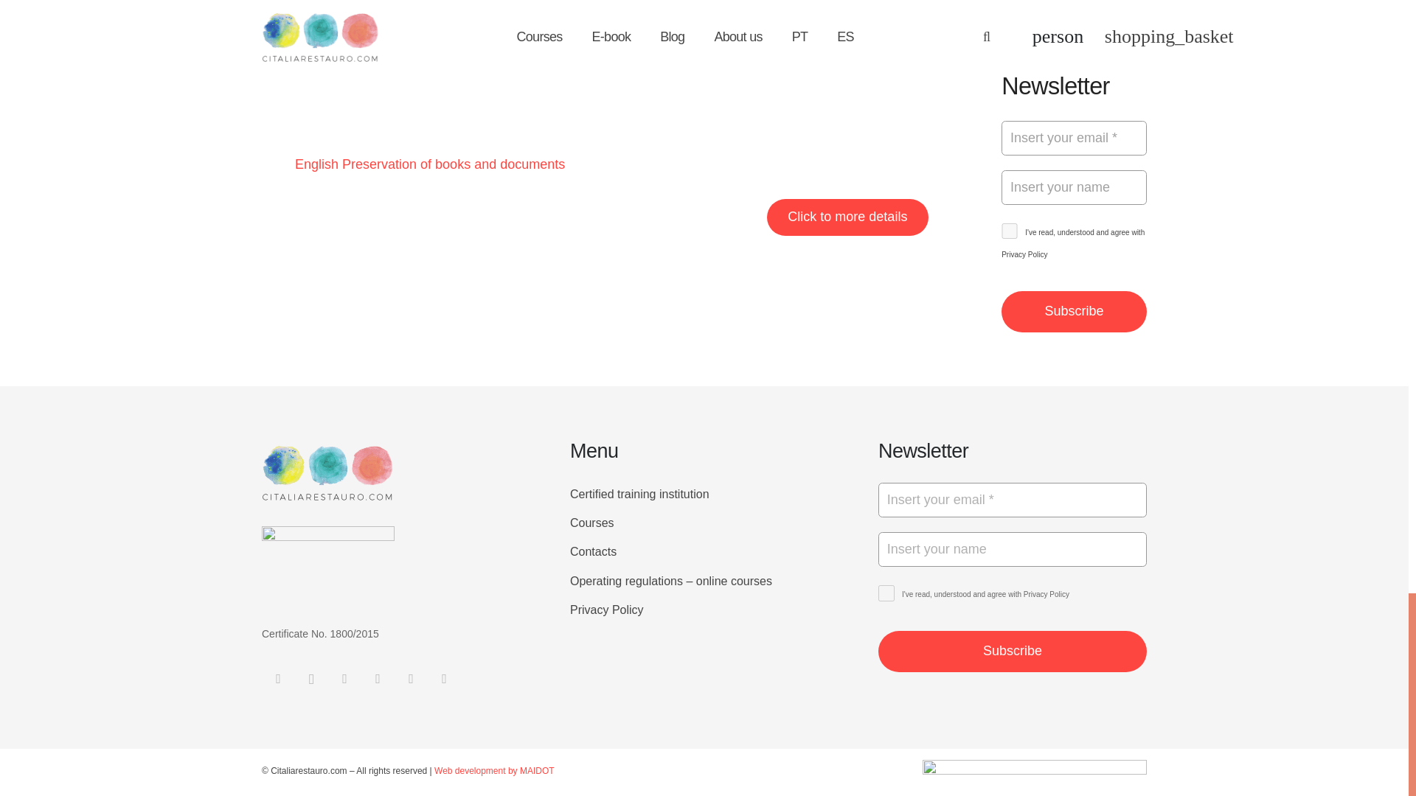 The height and width of the screenshot is (796, 1416). Describe the element at coordinates (886, 593) in the screenshot. I see `on` at that location.